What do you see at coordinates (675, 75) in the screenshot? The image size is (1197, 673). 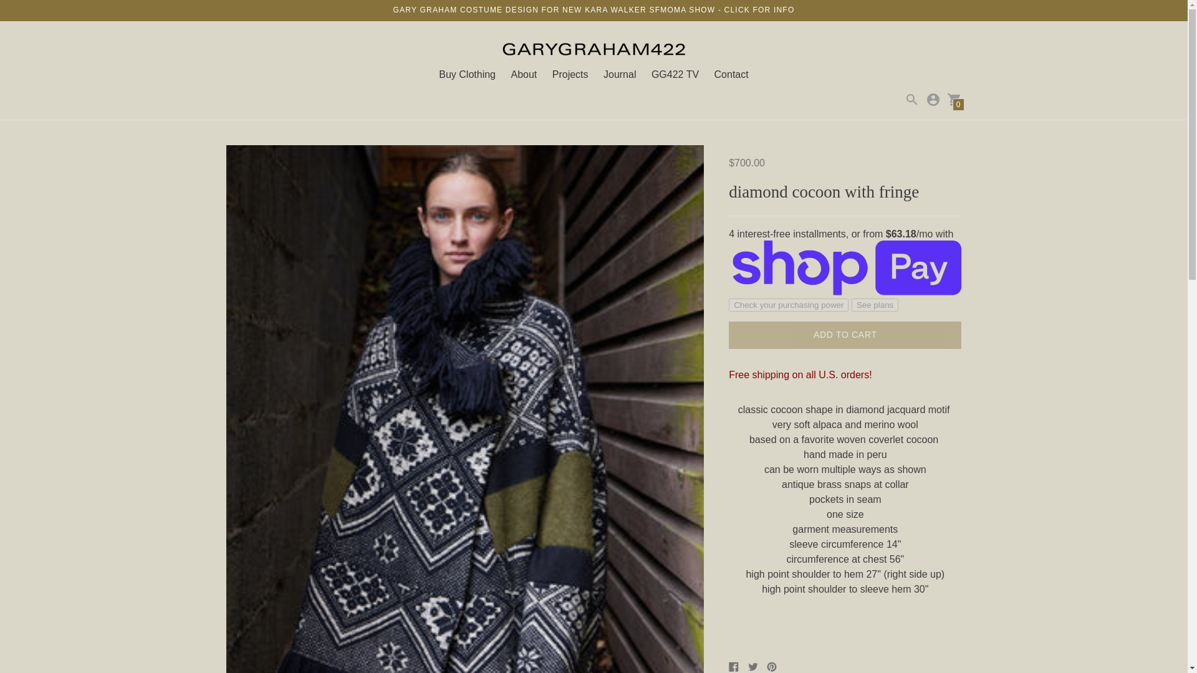 I see `GG422 TV` at bounding box center [675, 75].